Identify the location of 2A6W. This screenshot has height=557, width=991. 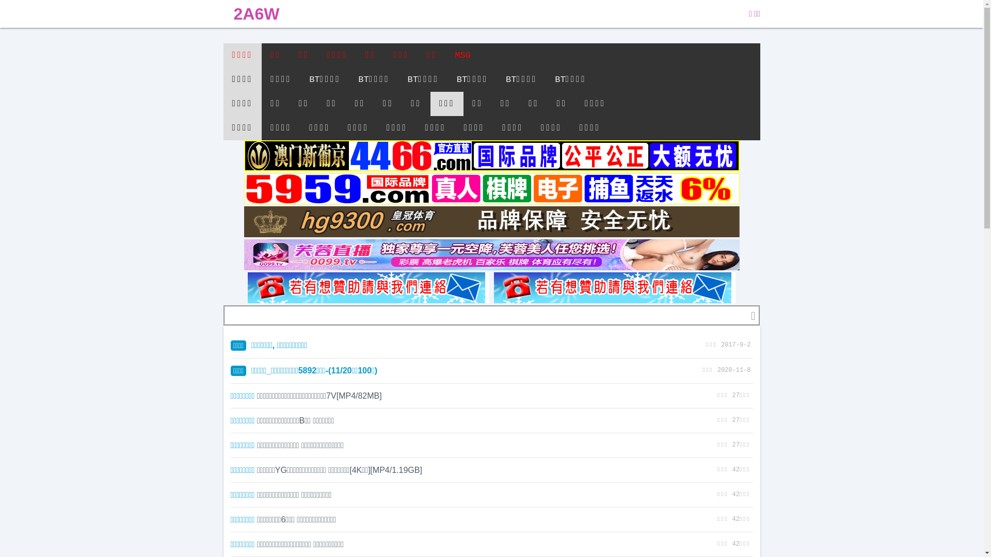
(256, 14).